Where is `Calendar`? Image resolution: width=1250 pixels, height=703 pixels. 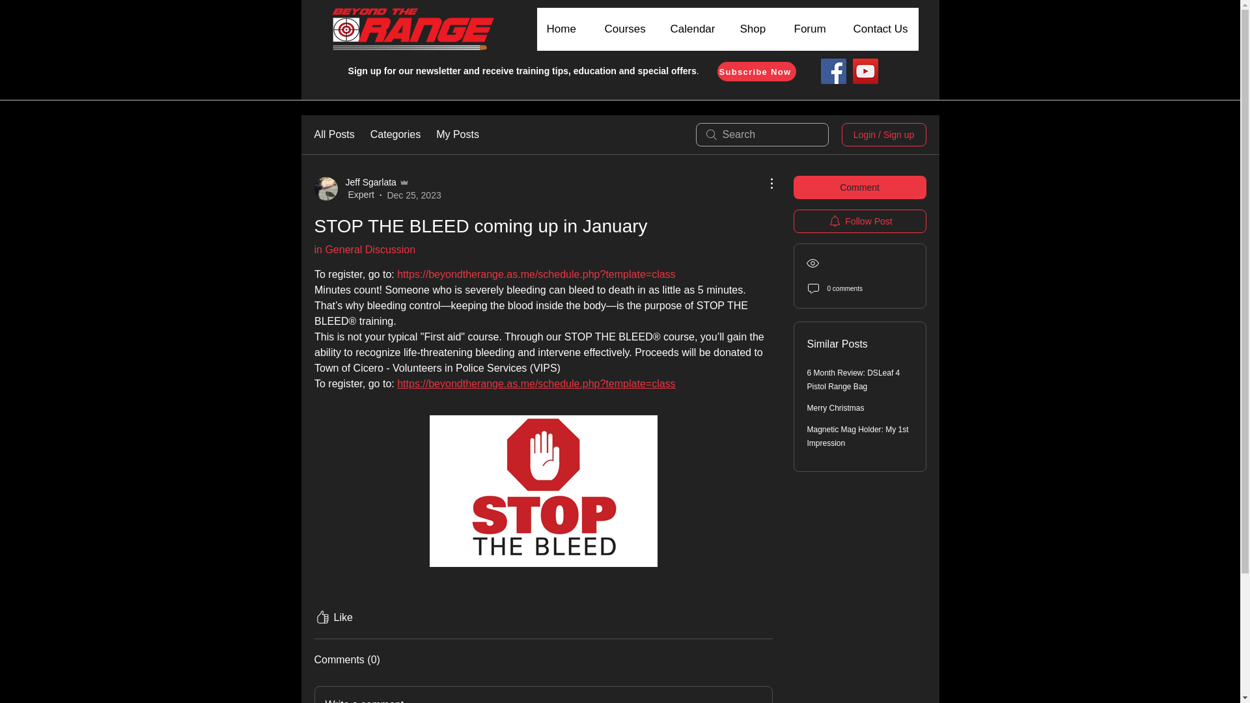 Calendar is located at coordinates (695, 29).